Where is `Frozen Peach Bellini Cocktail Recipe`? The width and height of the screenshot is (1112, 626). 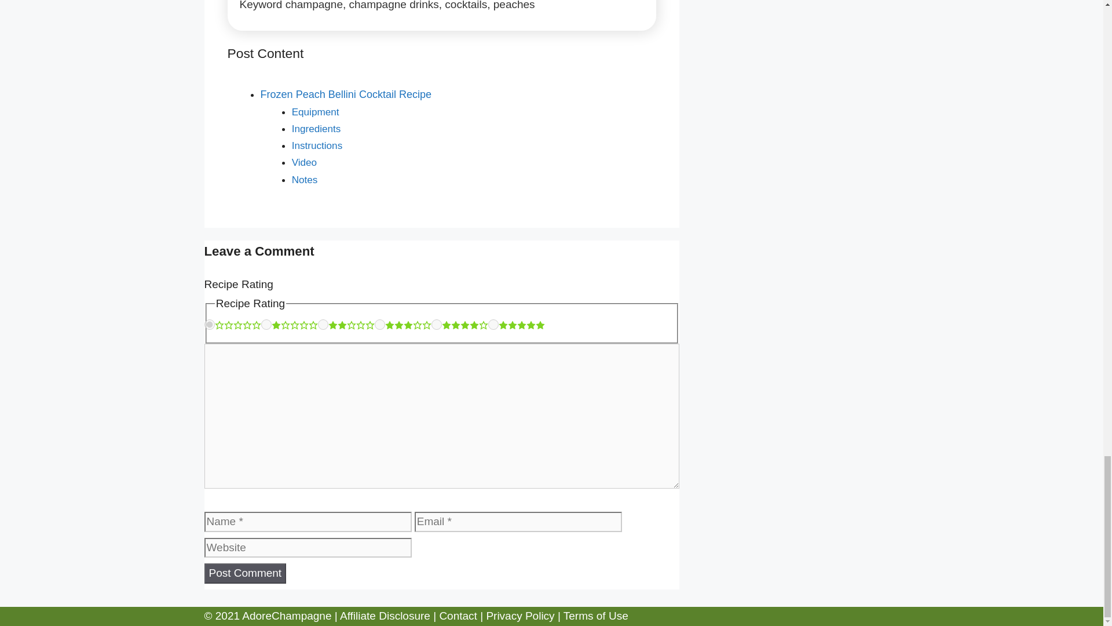 Frozen Peach Bellini Cocktail Recipe is located at coordinates (346, 94).